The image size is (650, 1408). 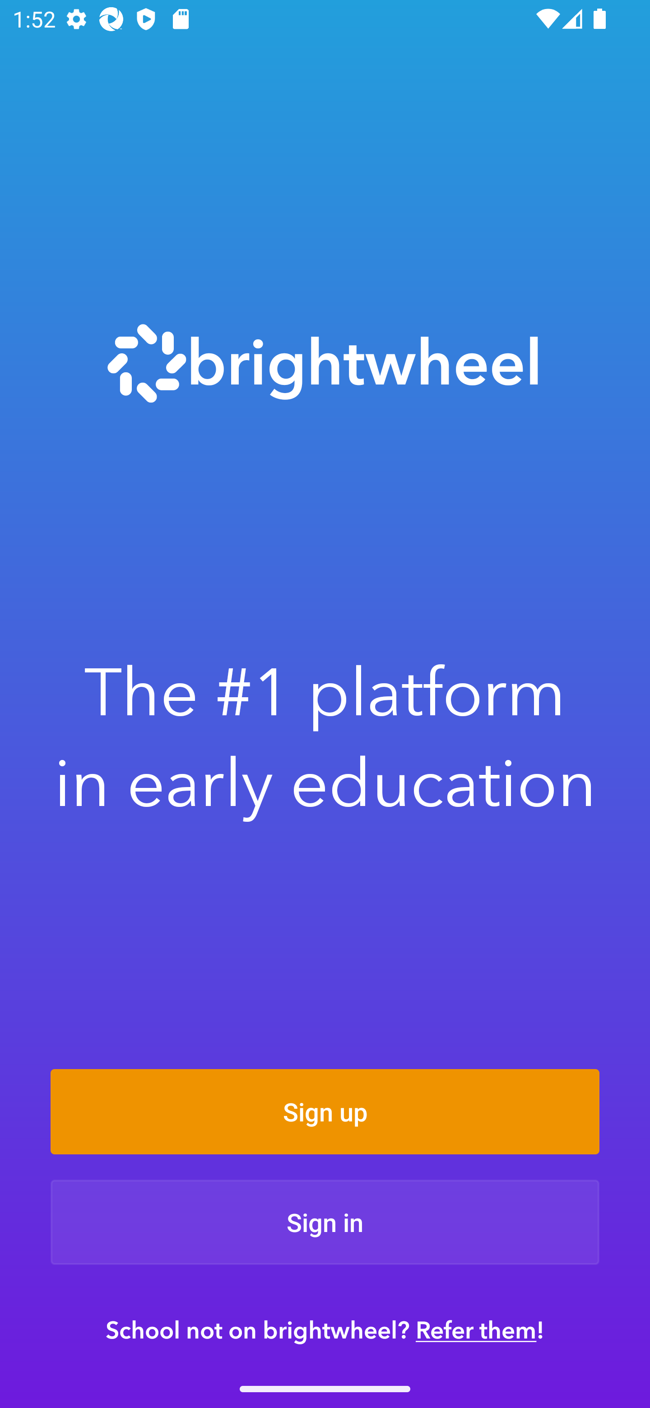 What do you see at coordinates (325, 1329) in the screenshot?
I see `School not on brightwheel? Refer them!` at bounding box center [325, 1329].